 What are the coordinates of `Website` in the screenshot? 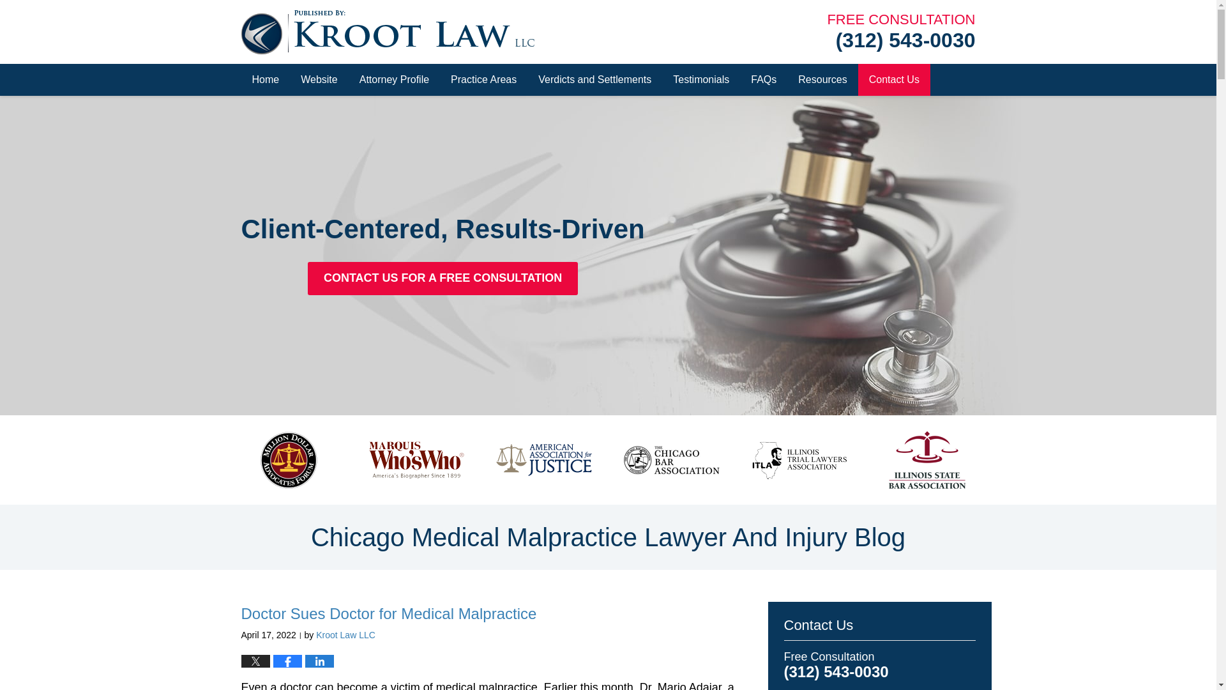 It's located at (319, 80).